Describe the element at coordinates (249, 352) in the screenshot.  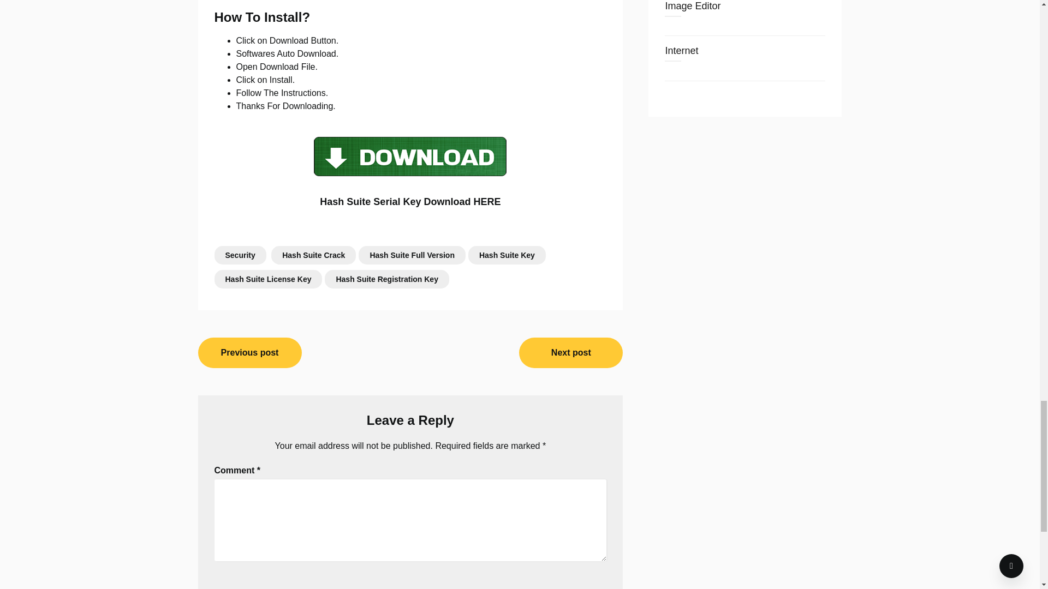
I see `Previous post` at that location.